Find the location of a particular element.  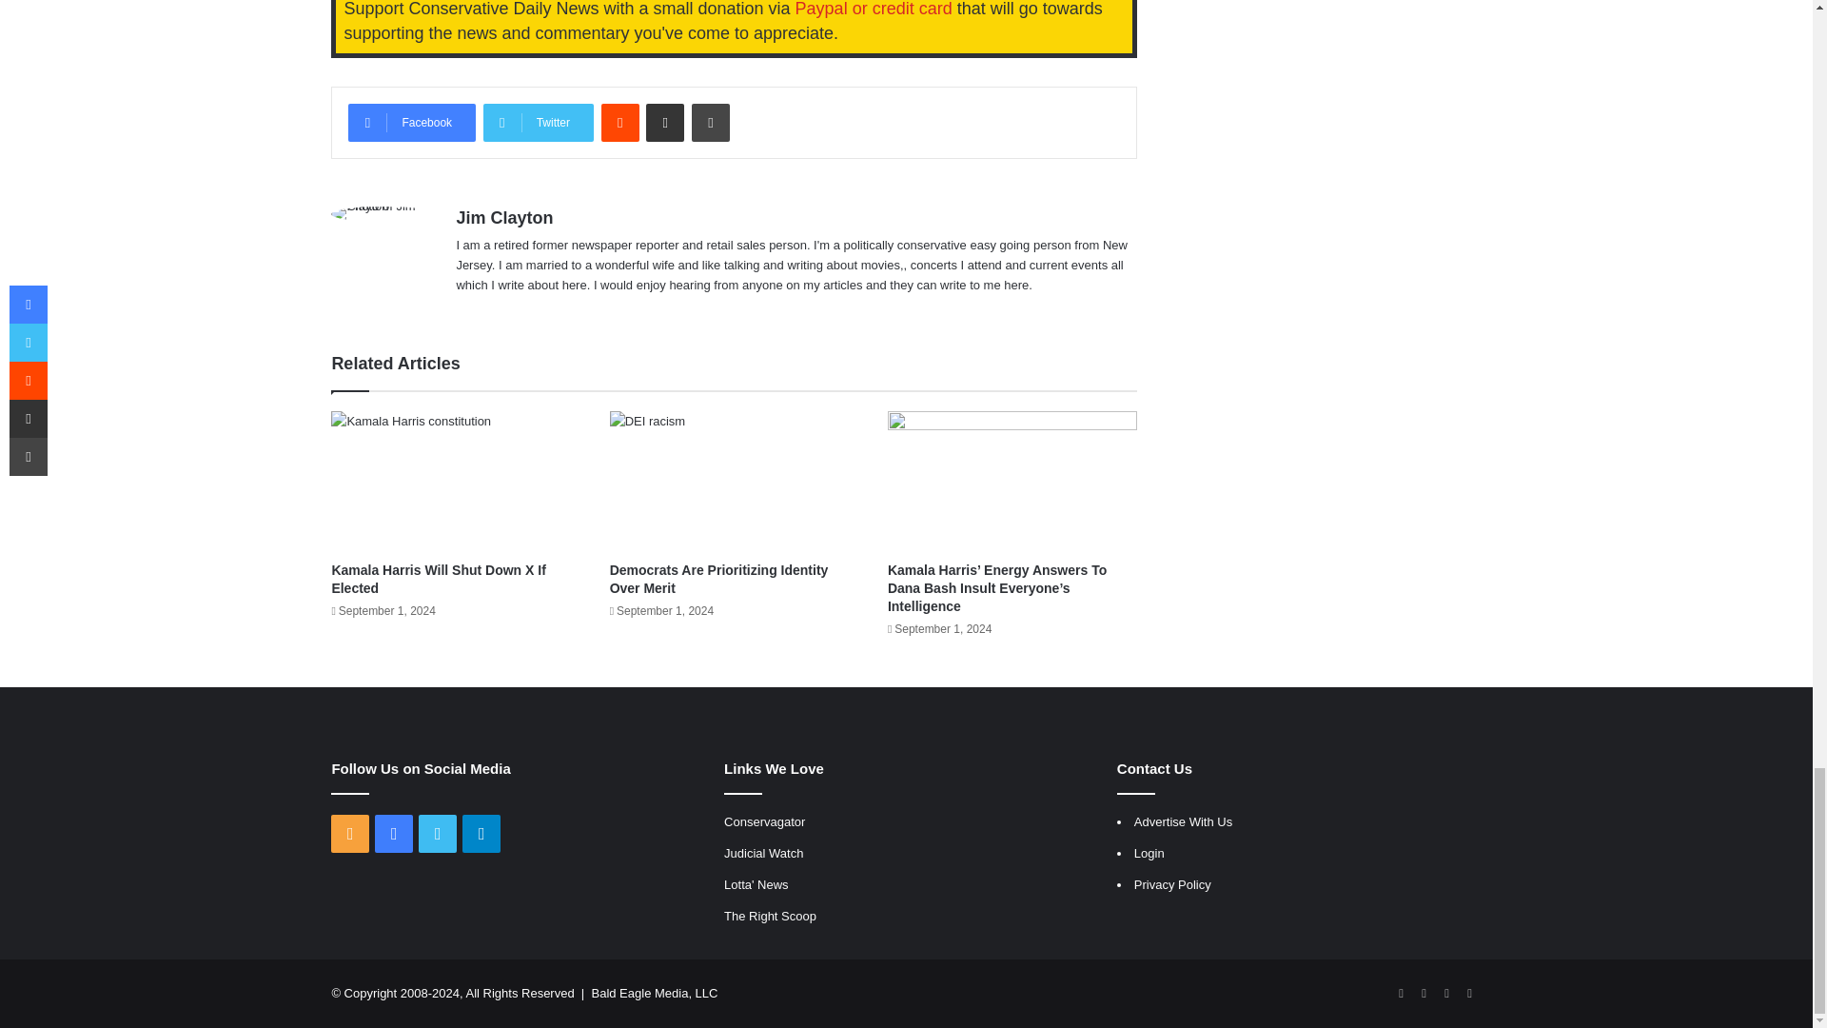

Twitter is located at coordinates (539, 123).